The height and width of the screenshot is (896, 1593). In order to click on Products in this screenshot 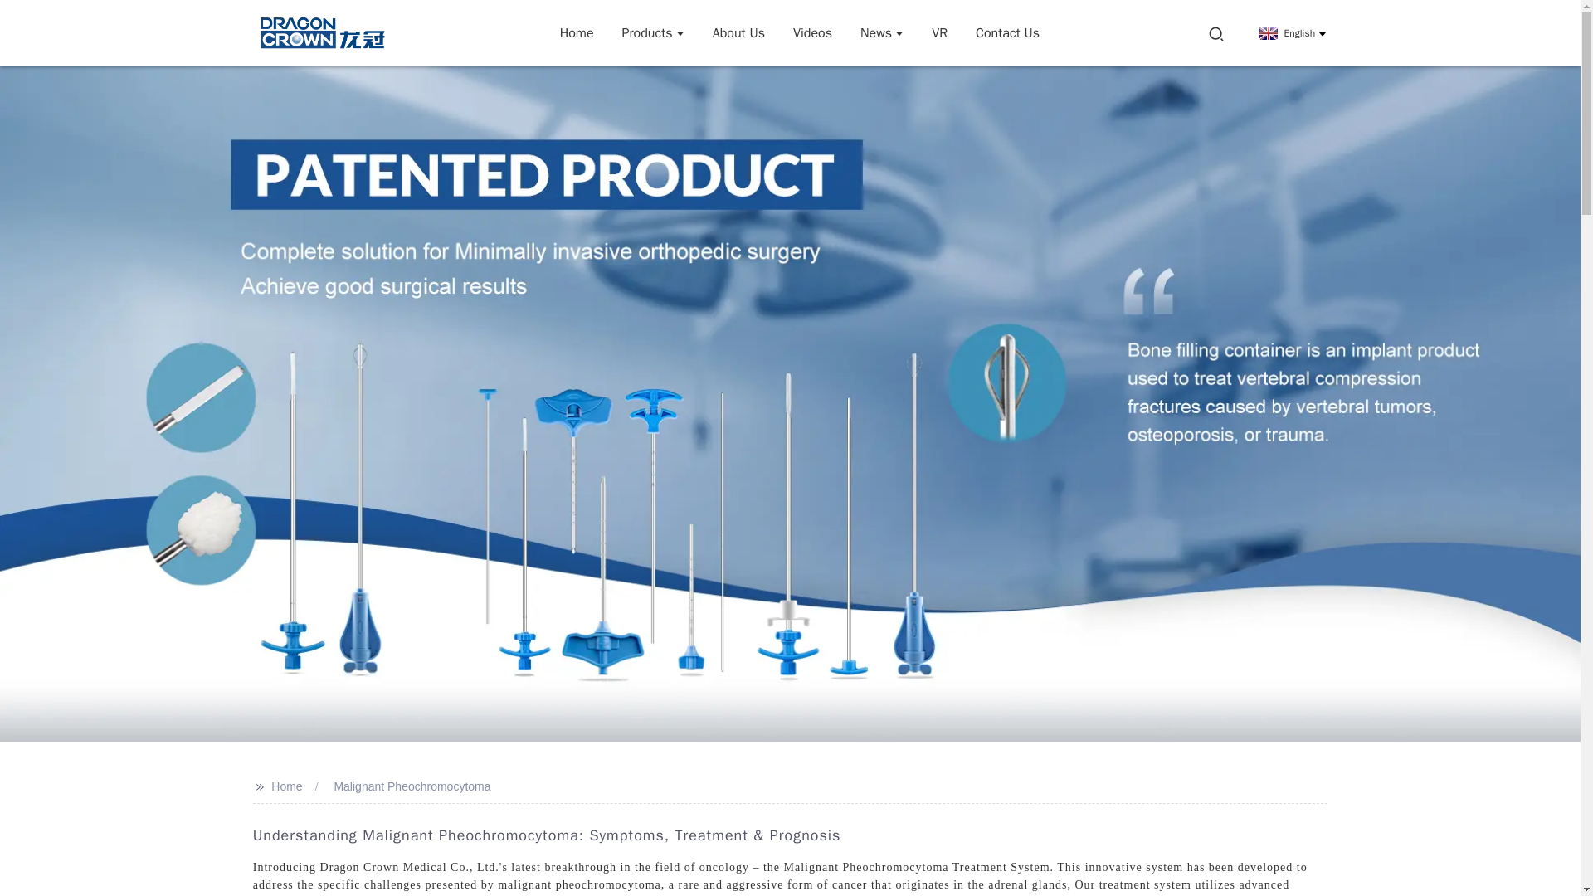, I will do `click(653, 33)`.